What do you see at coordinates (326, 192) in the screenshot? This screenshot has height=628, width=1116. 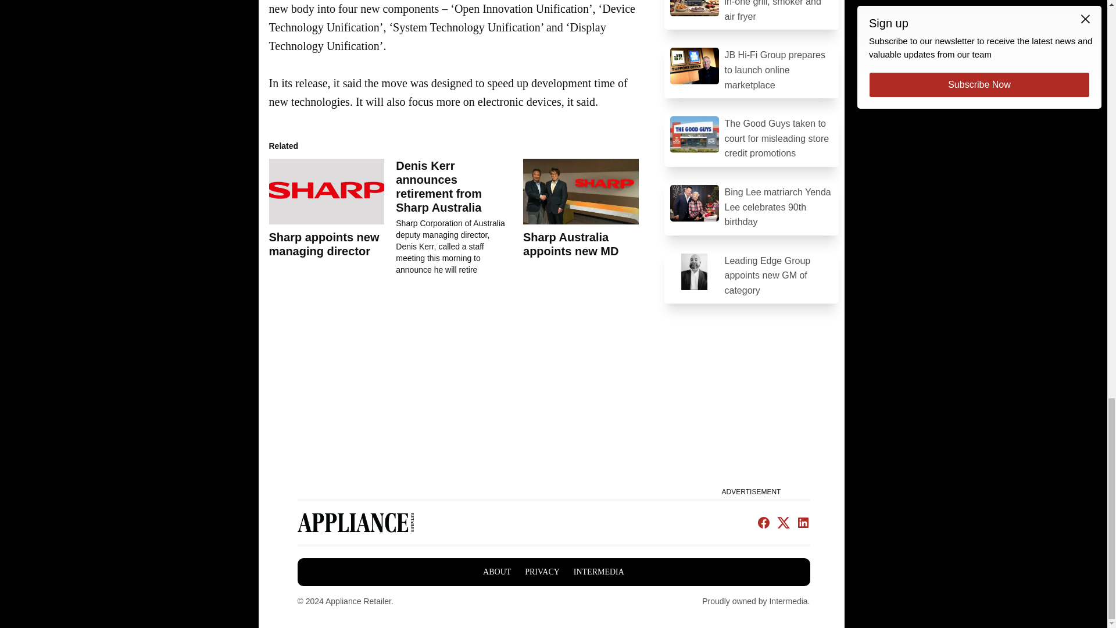 I see `Sharp appoints new managing director` at bounding box center [326, 192].